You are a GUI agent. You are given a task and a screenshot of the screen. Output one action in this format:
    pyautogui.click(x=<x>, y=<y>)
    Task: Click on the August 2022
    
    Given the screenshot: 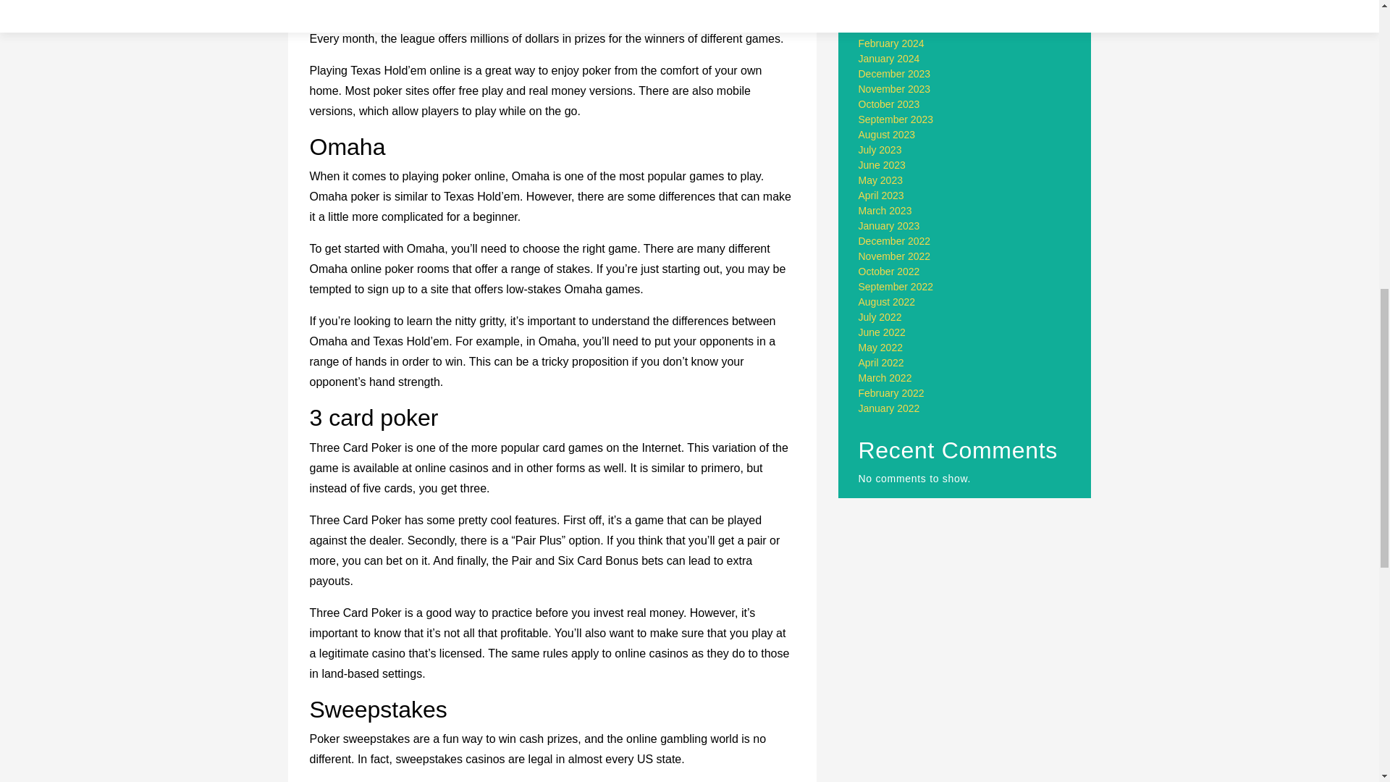 What is the action you would take?
    pyautogui.click(x=888, y=302)
    